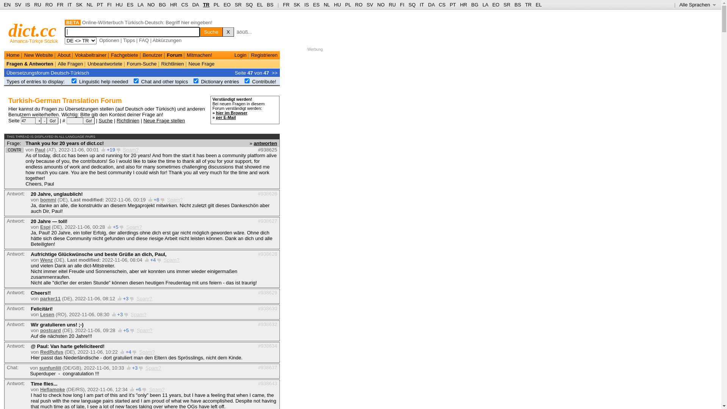 This screenshot has width=727, height=409. What do you see at coordinates (217, 5) in the screenshot?
I see `PL` at bounding box center [217, 5].